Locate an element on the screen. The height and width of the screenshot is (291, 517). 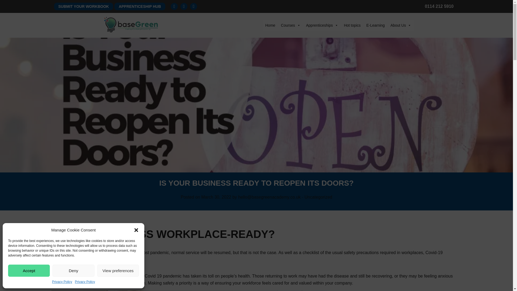
Home is located at coordinates (270, 25).